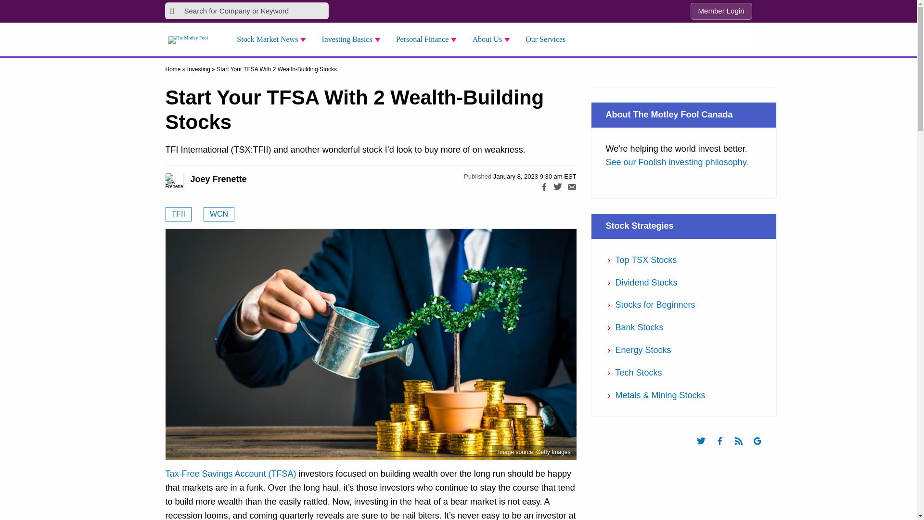 Image resolution: width=924 pixels, height=520 pixels. I want to click on Subscribe to our feed, so click(743, 449).